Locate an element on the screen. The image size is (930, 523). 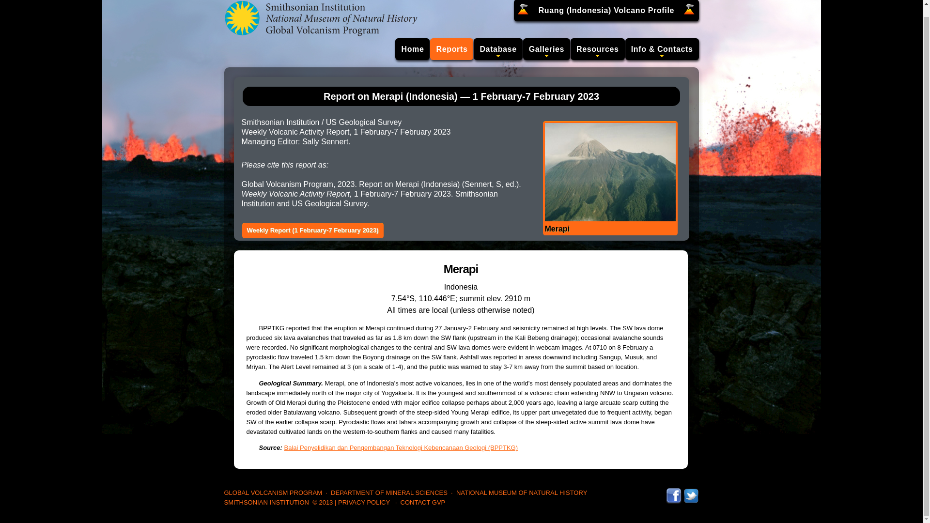
Merapi is located at coordinates (609, 178).